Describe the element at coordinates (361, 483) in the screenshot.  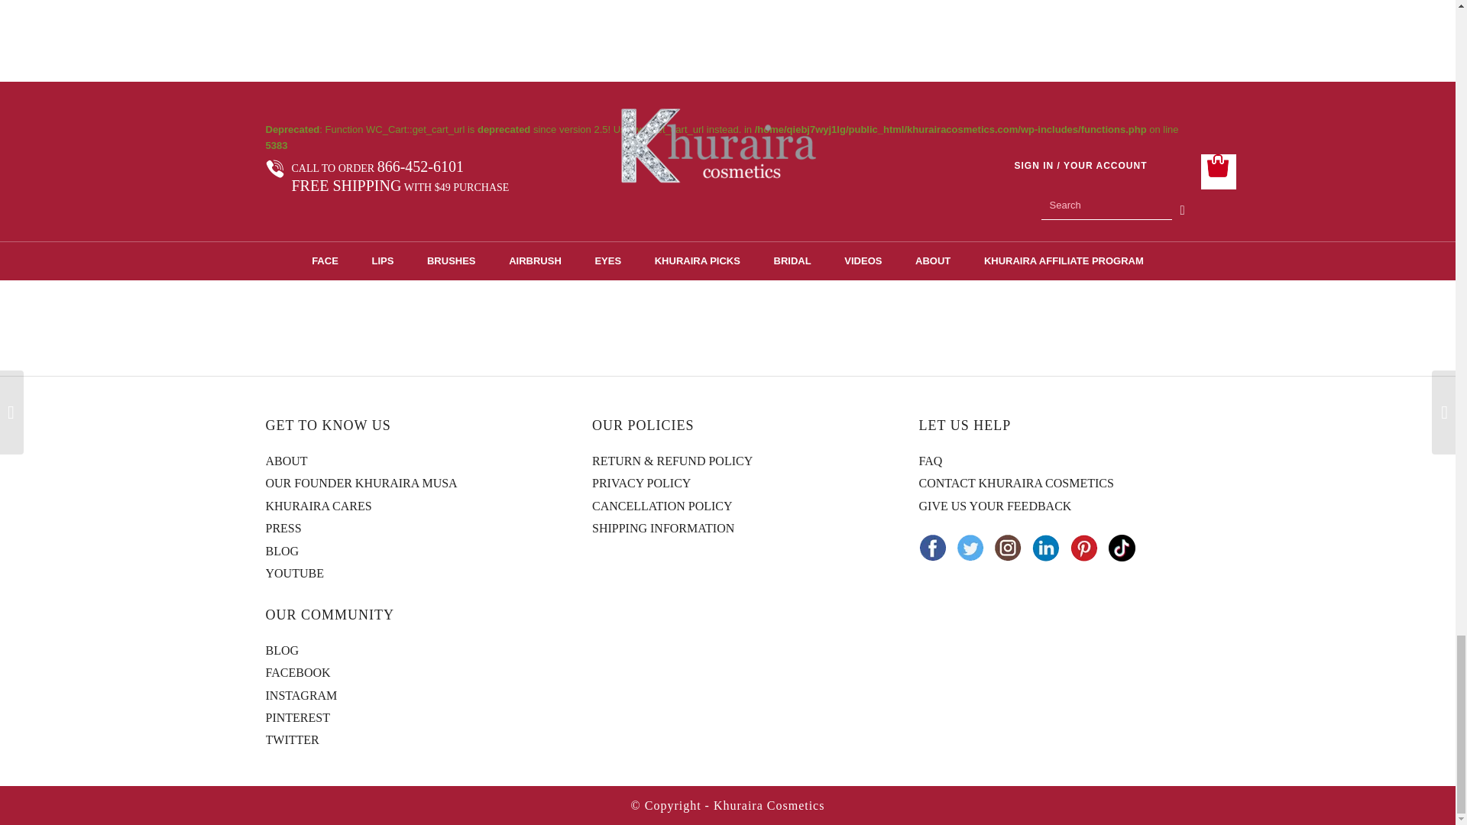
I see `Our Founder Khuraira Musa` at that location.